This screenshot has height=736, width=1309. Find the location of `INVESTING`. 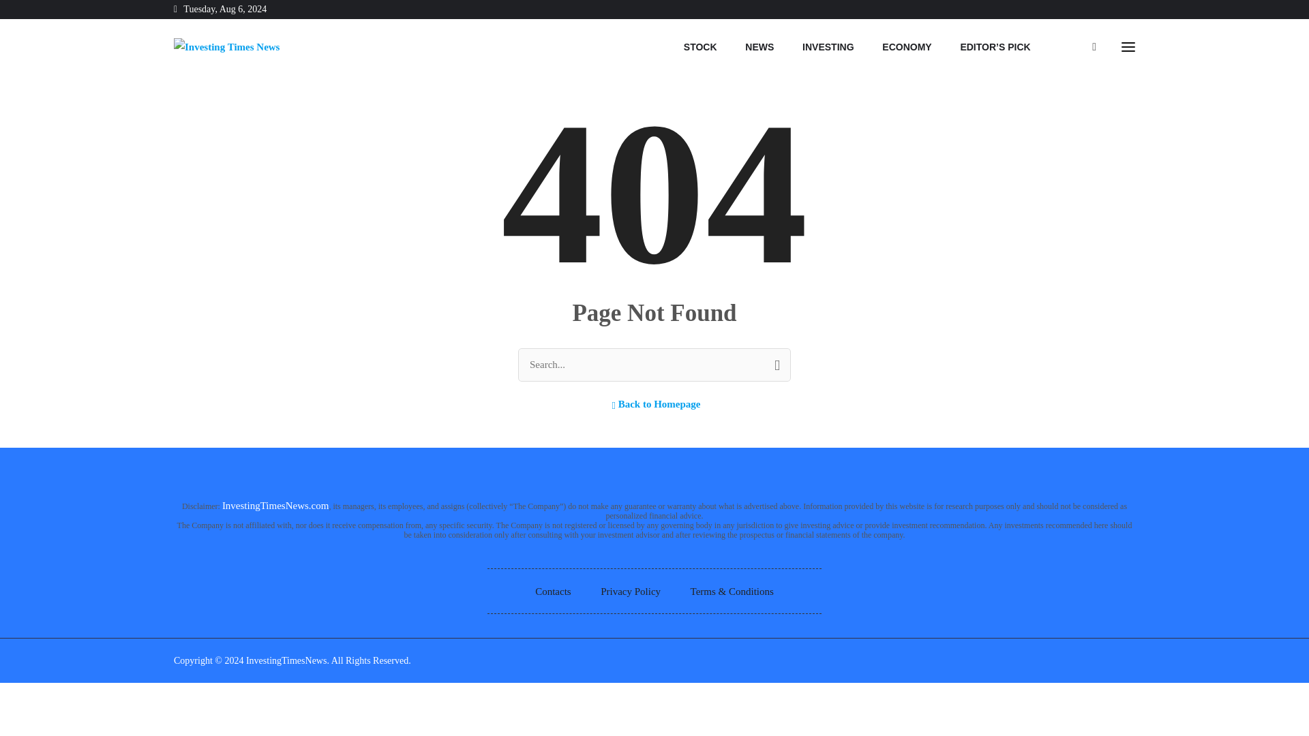

INVESTING is located at coordinates (828, 47).